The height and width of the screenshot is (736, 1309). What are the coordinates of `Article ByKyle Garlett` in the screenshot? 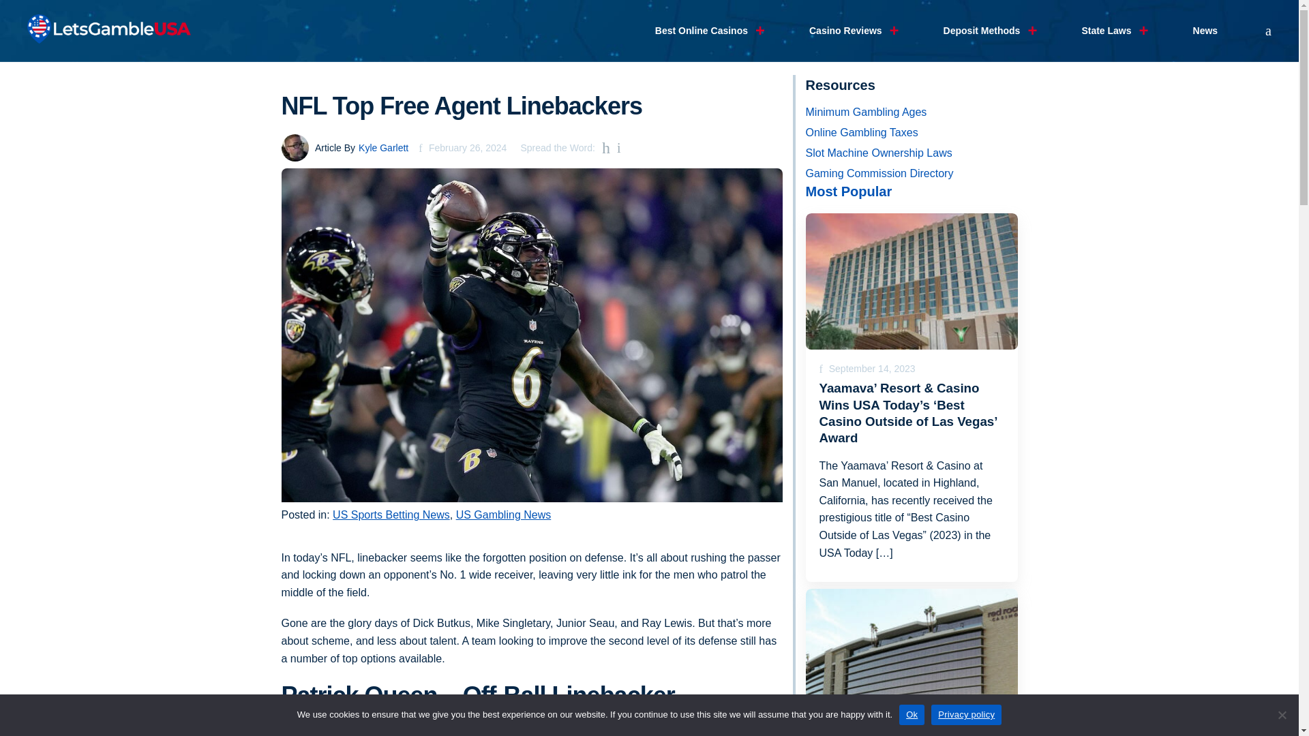 It's located at (345, 147).